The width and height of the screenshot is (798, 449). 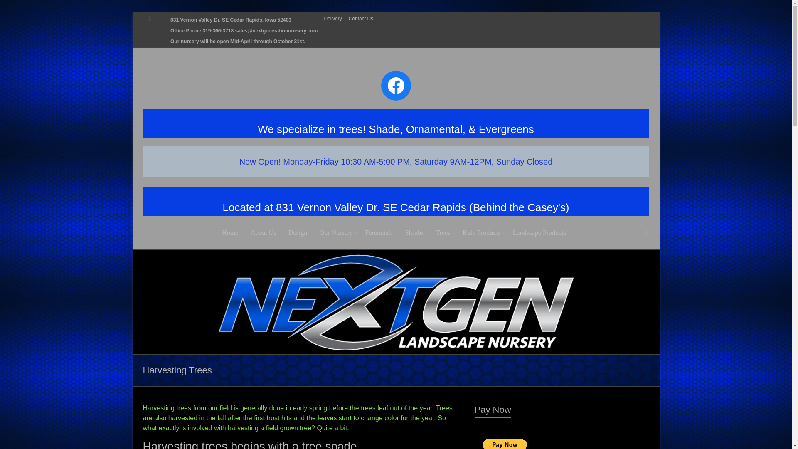 I want to click on Landscape Products, so click(x=539, y=233).